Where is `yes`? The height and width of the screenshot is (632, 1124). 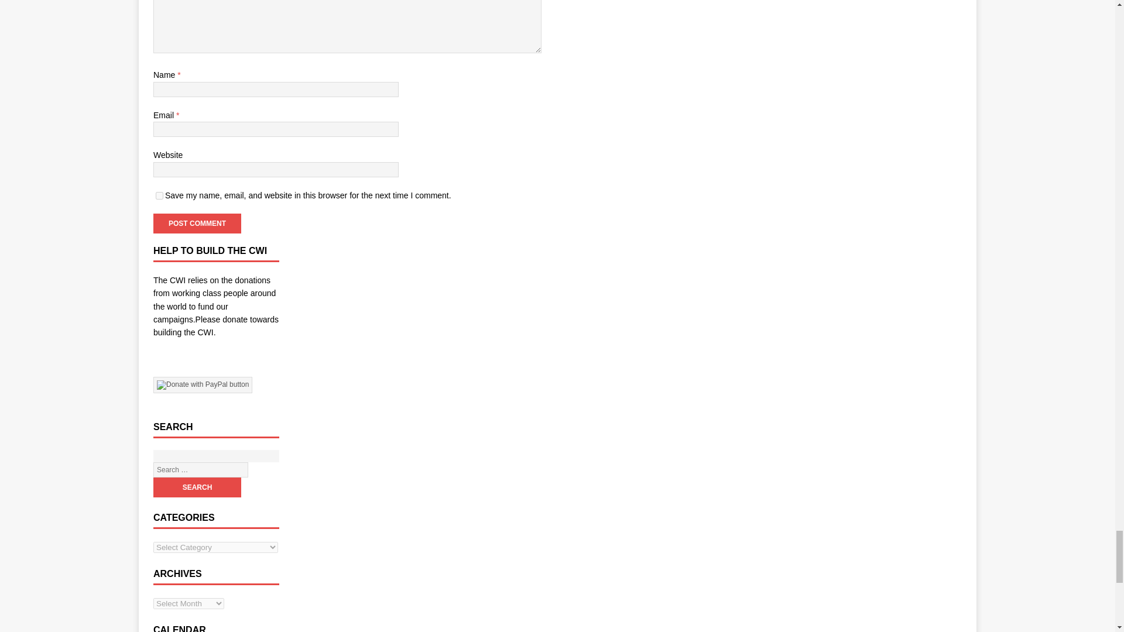 yes is located at coordinates (159, 195).